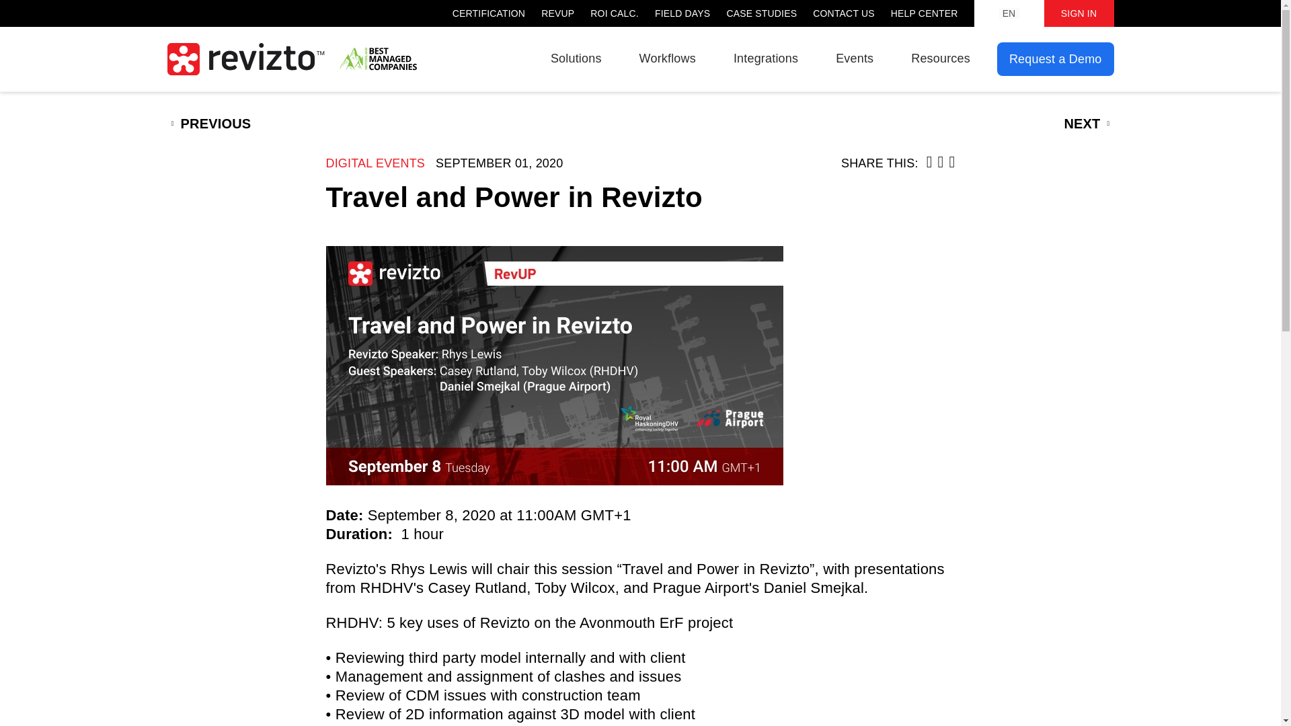 Image resolution: width=1291 pixels, height=726 pixels. Describe the element at coordinates (761, 13) in the screenshot. I see `CASE STUDIES` at that location.